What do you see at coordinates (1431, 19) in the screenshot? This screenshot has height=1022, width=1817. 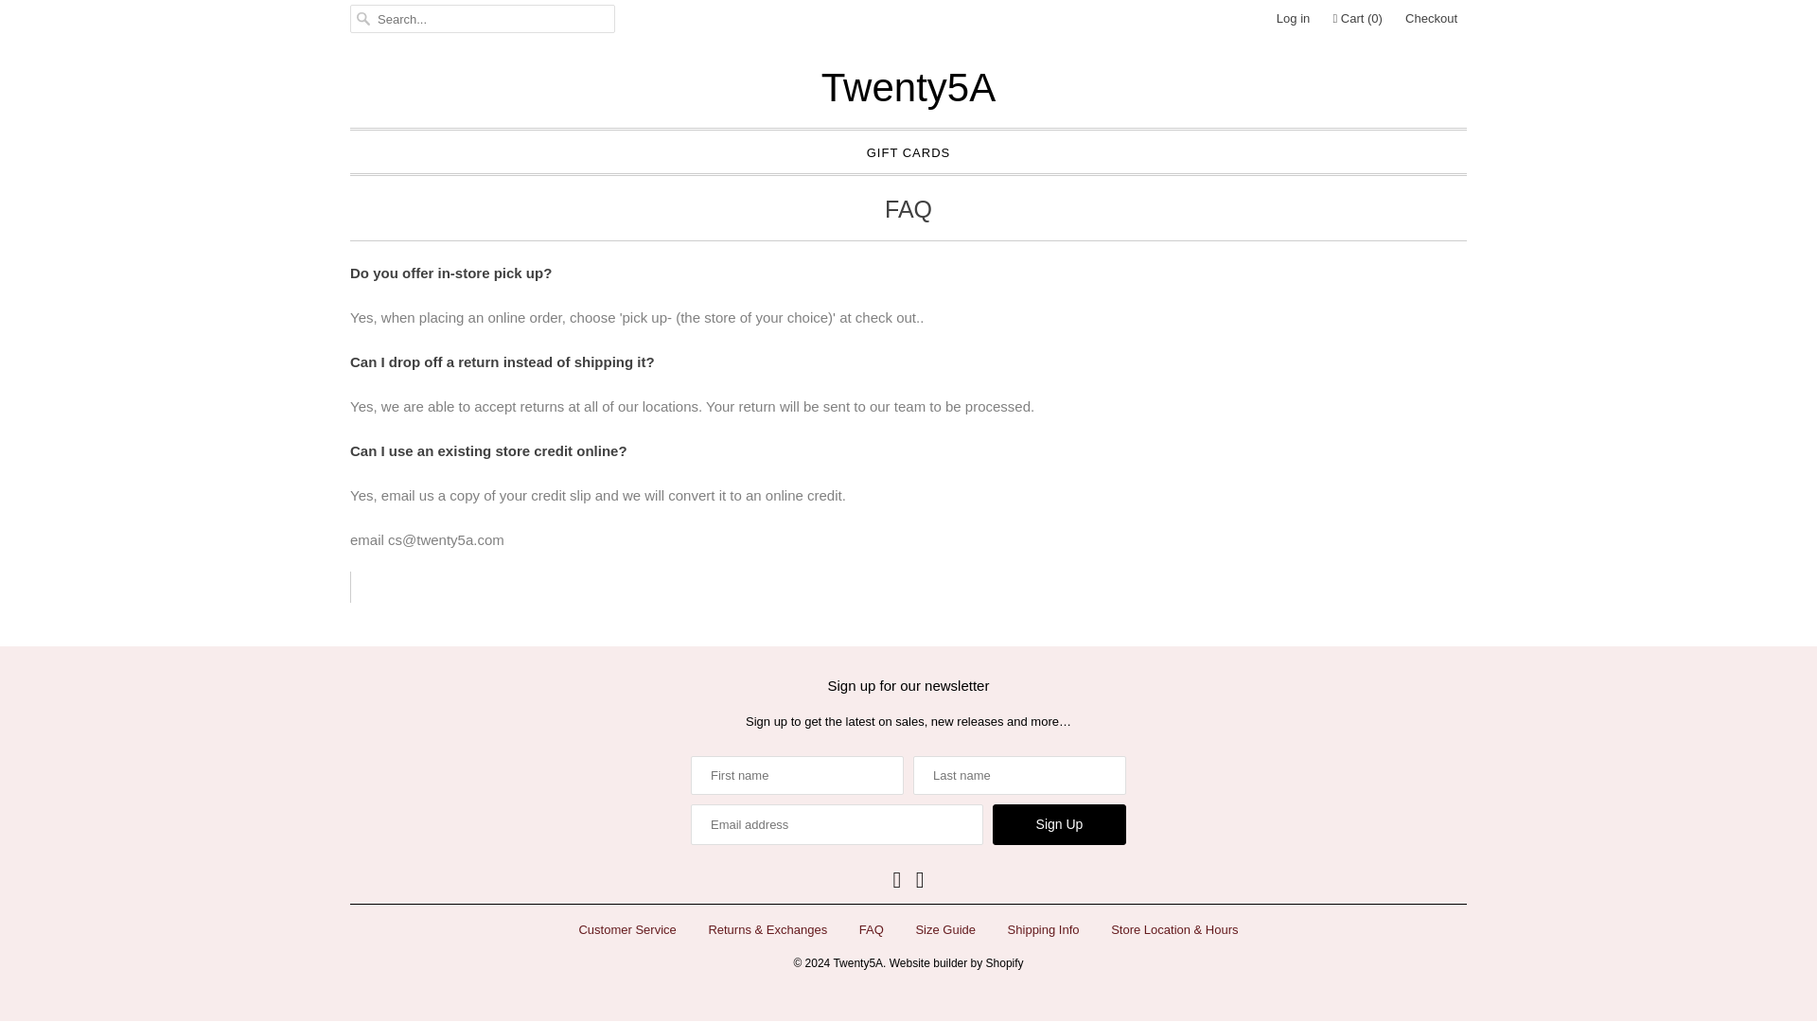 I see `Checkout` at bounding box center [1431, 19].